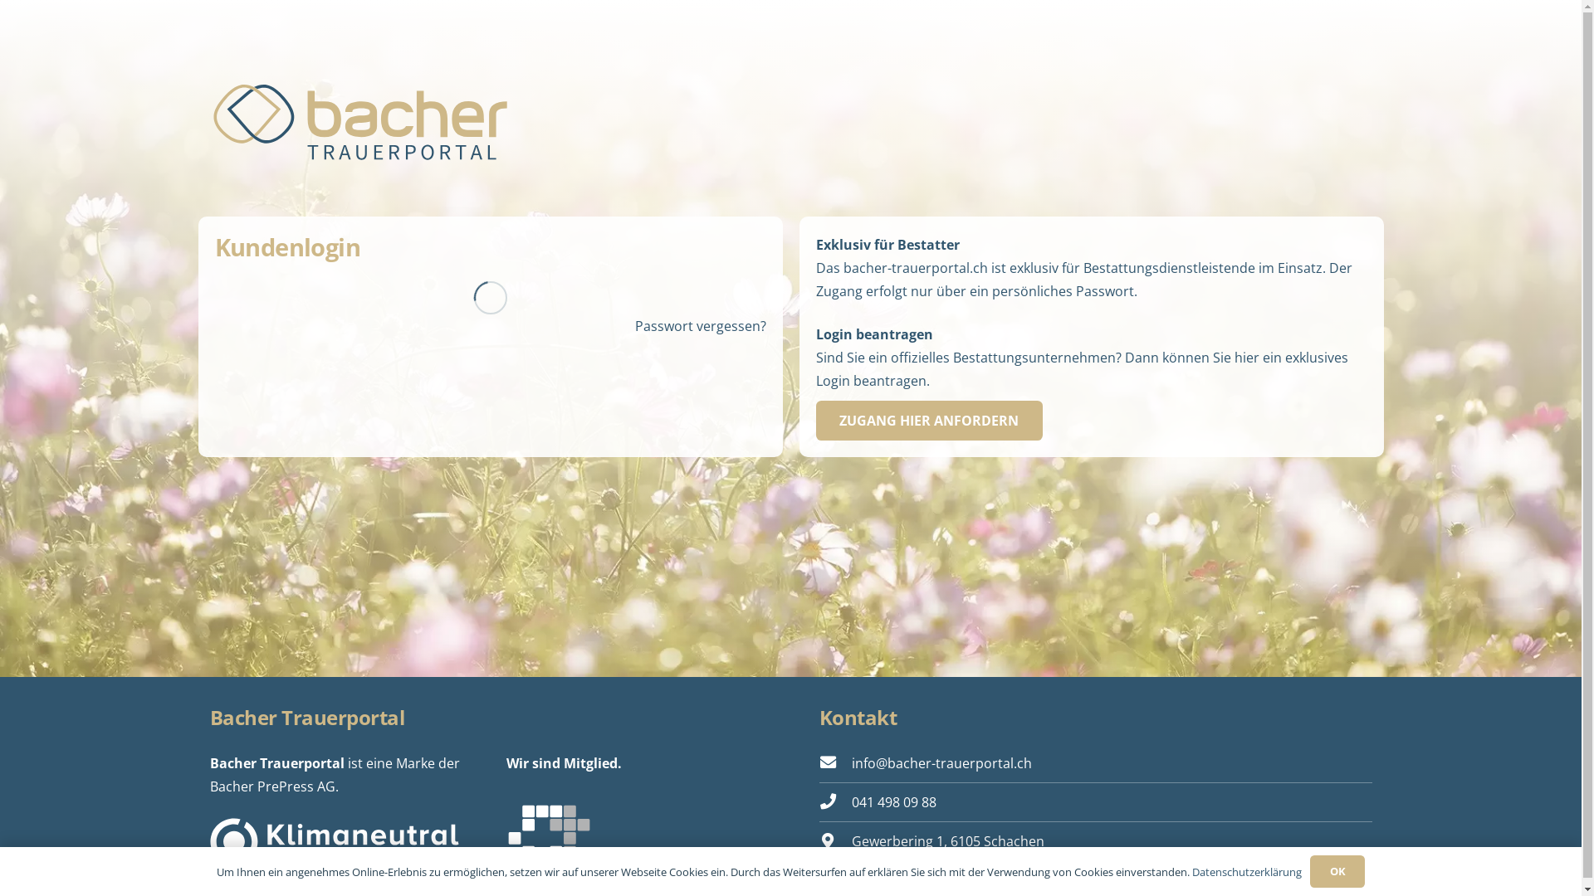 The width and height of the screenshot is (1594, 896). I want to click on ZUGANG HIER ANFORDERN, so click(929, 421).